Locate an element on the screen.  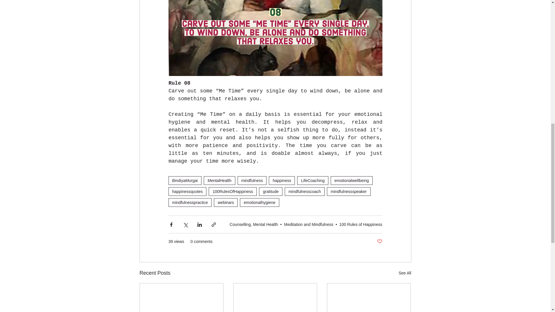
webinars is located at coordinates (225, 202).